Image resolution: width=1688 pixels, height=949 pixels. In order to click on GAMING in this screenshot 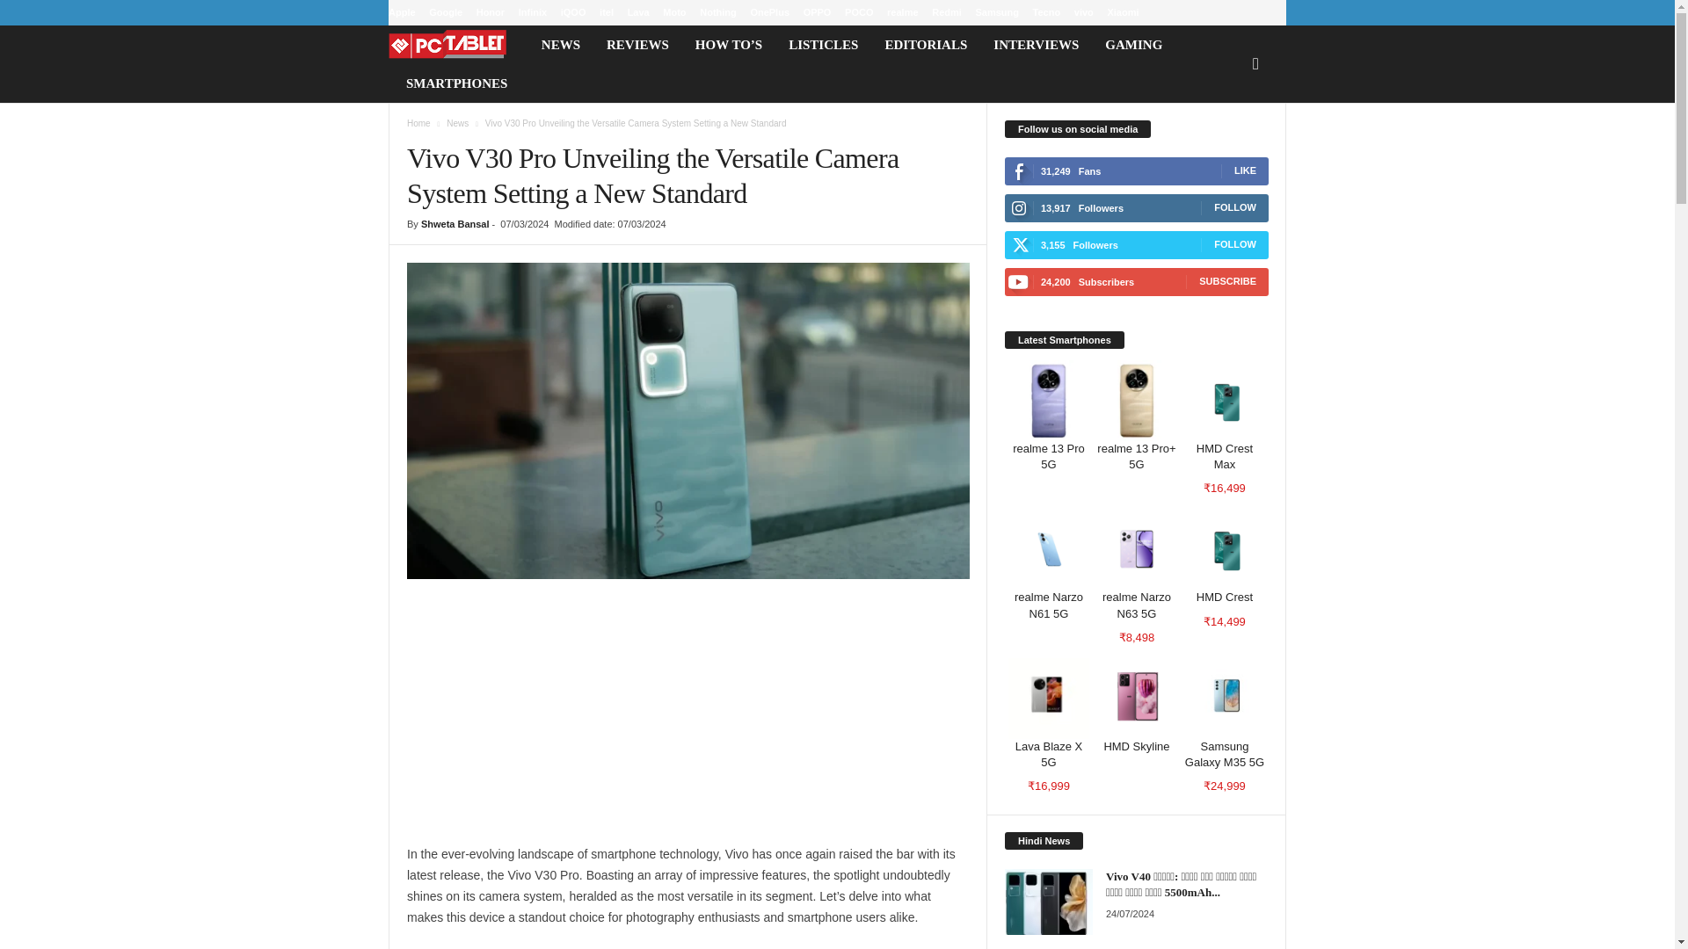, I will do `click(1133, 45)`.